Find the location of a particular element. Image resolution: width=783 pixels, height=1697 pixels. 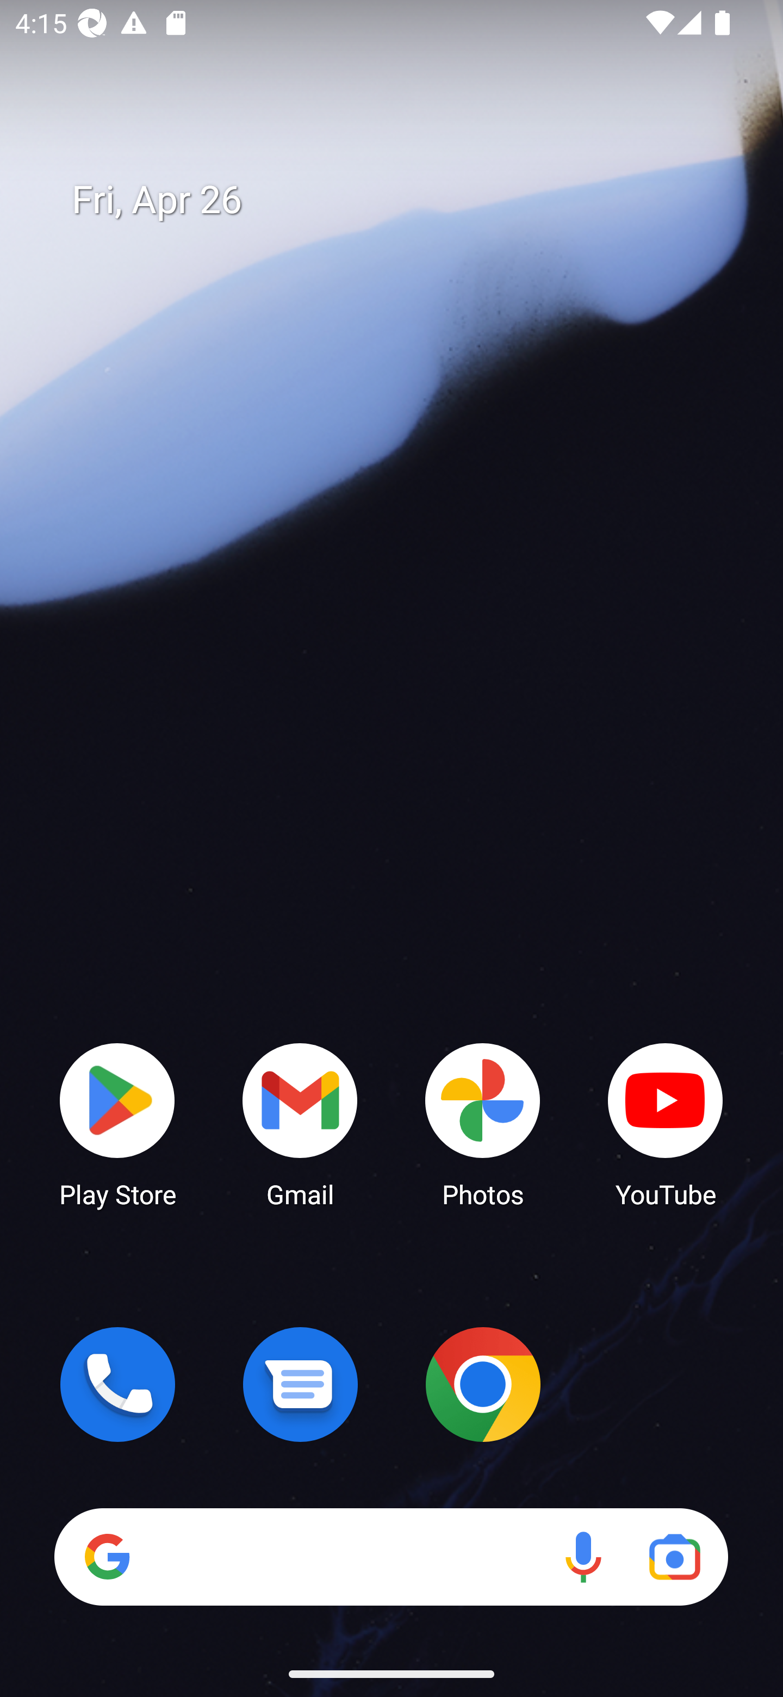

Phone is located at coordinates (117, 1384).